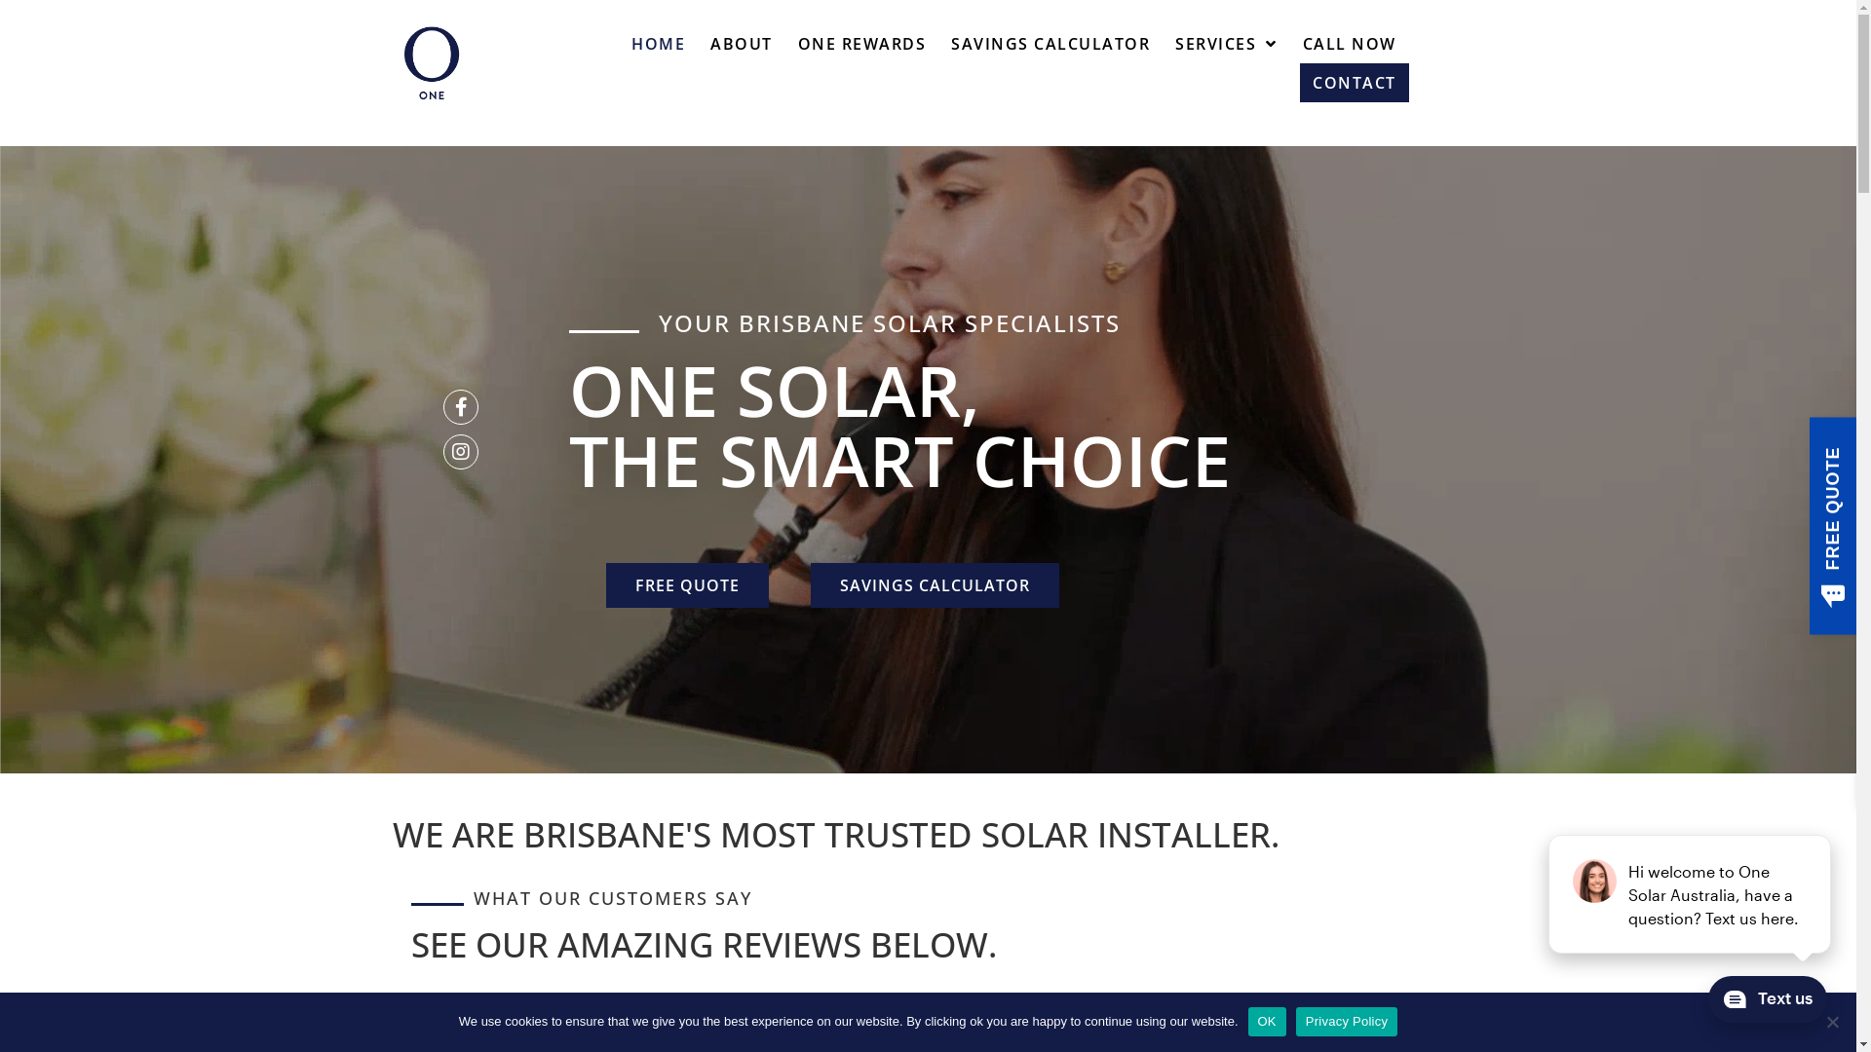  Describe the element at coordinates (862, 44) in the screenshot. I see `ONE REWARDS` at that location.